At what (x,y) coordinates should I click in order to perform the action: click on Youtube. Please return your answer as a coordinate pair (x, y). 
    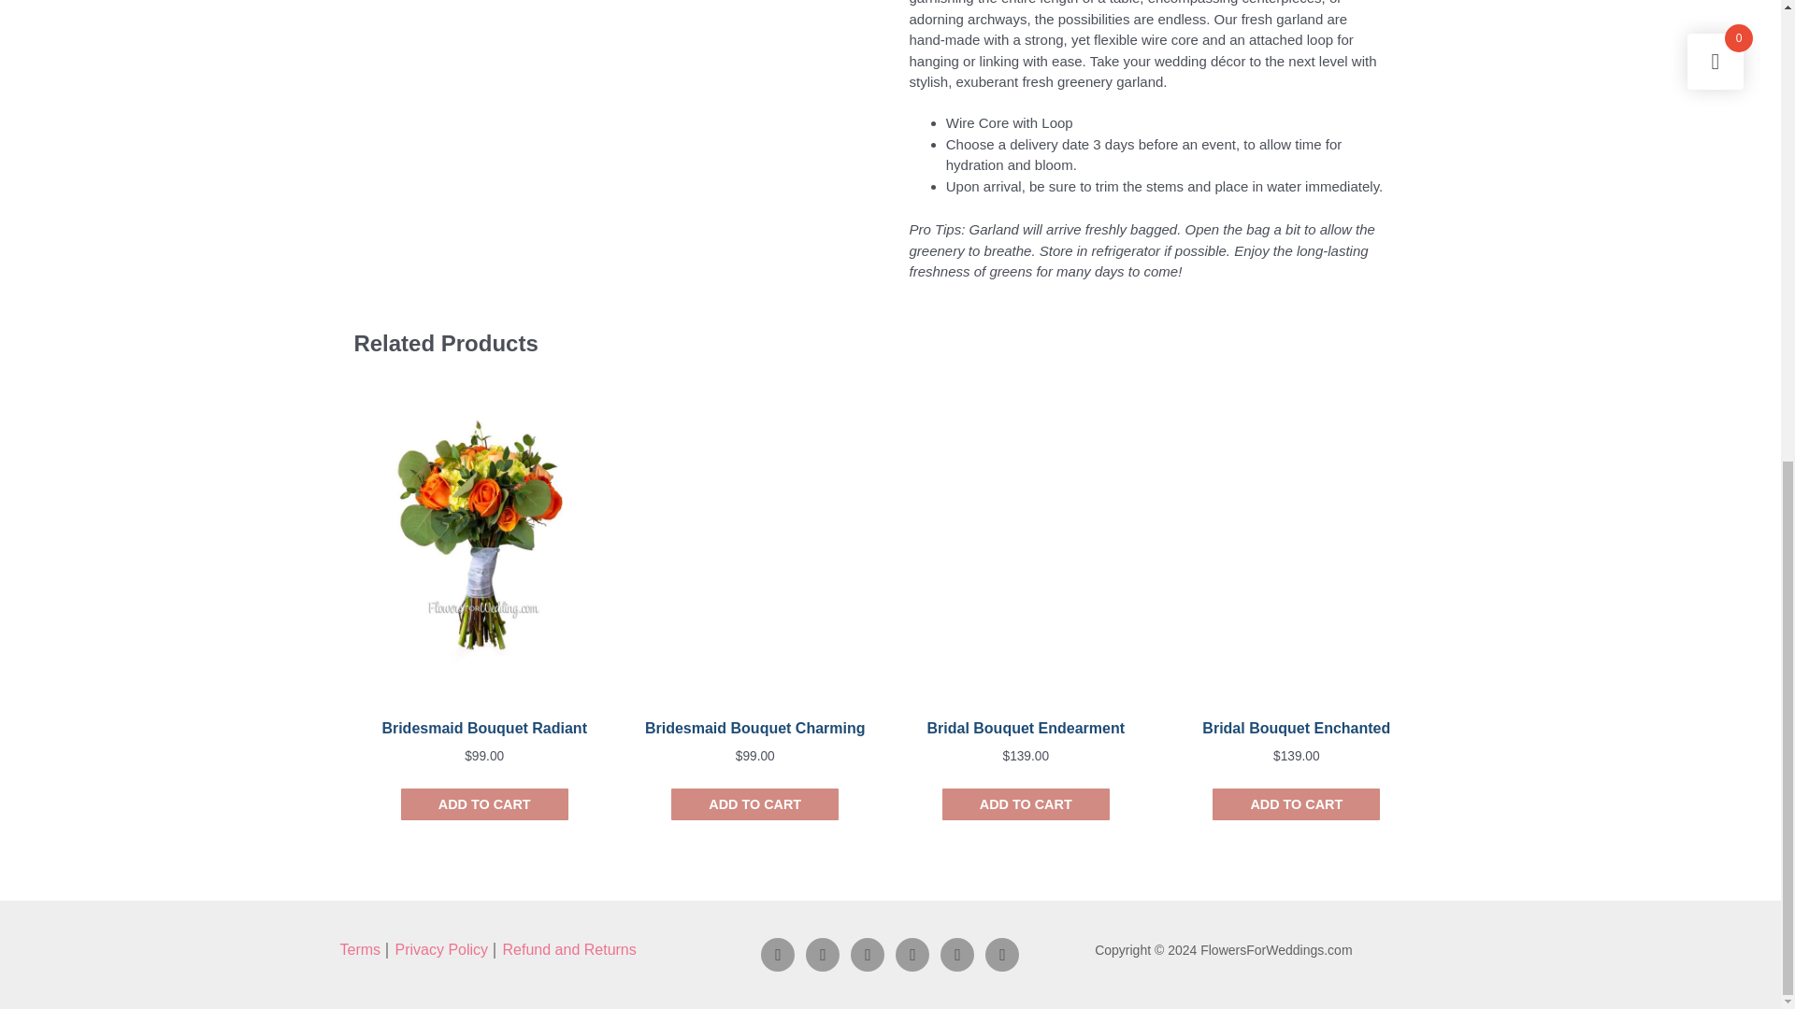
    Looking at the image, I should click on (868, 953).